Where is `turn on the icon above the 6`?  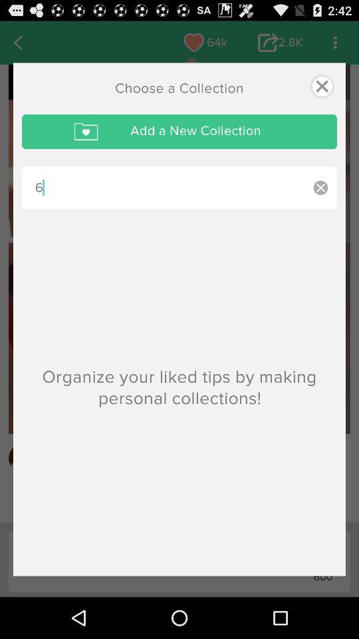 turn on the icon above the 6 is located at coordinates (179, 132).